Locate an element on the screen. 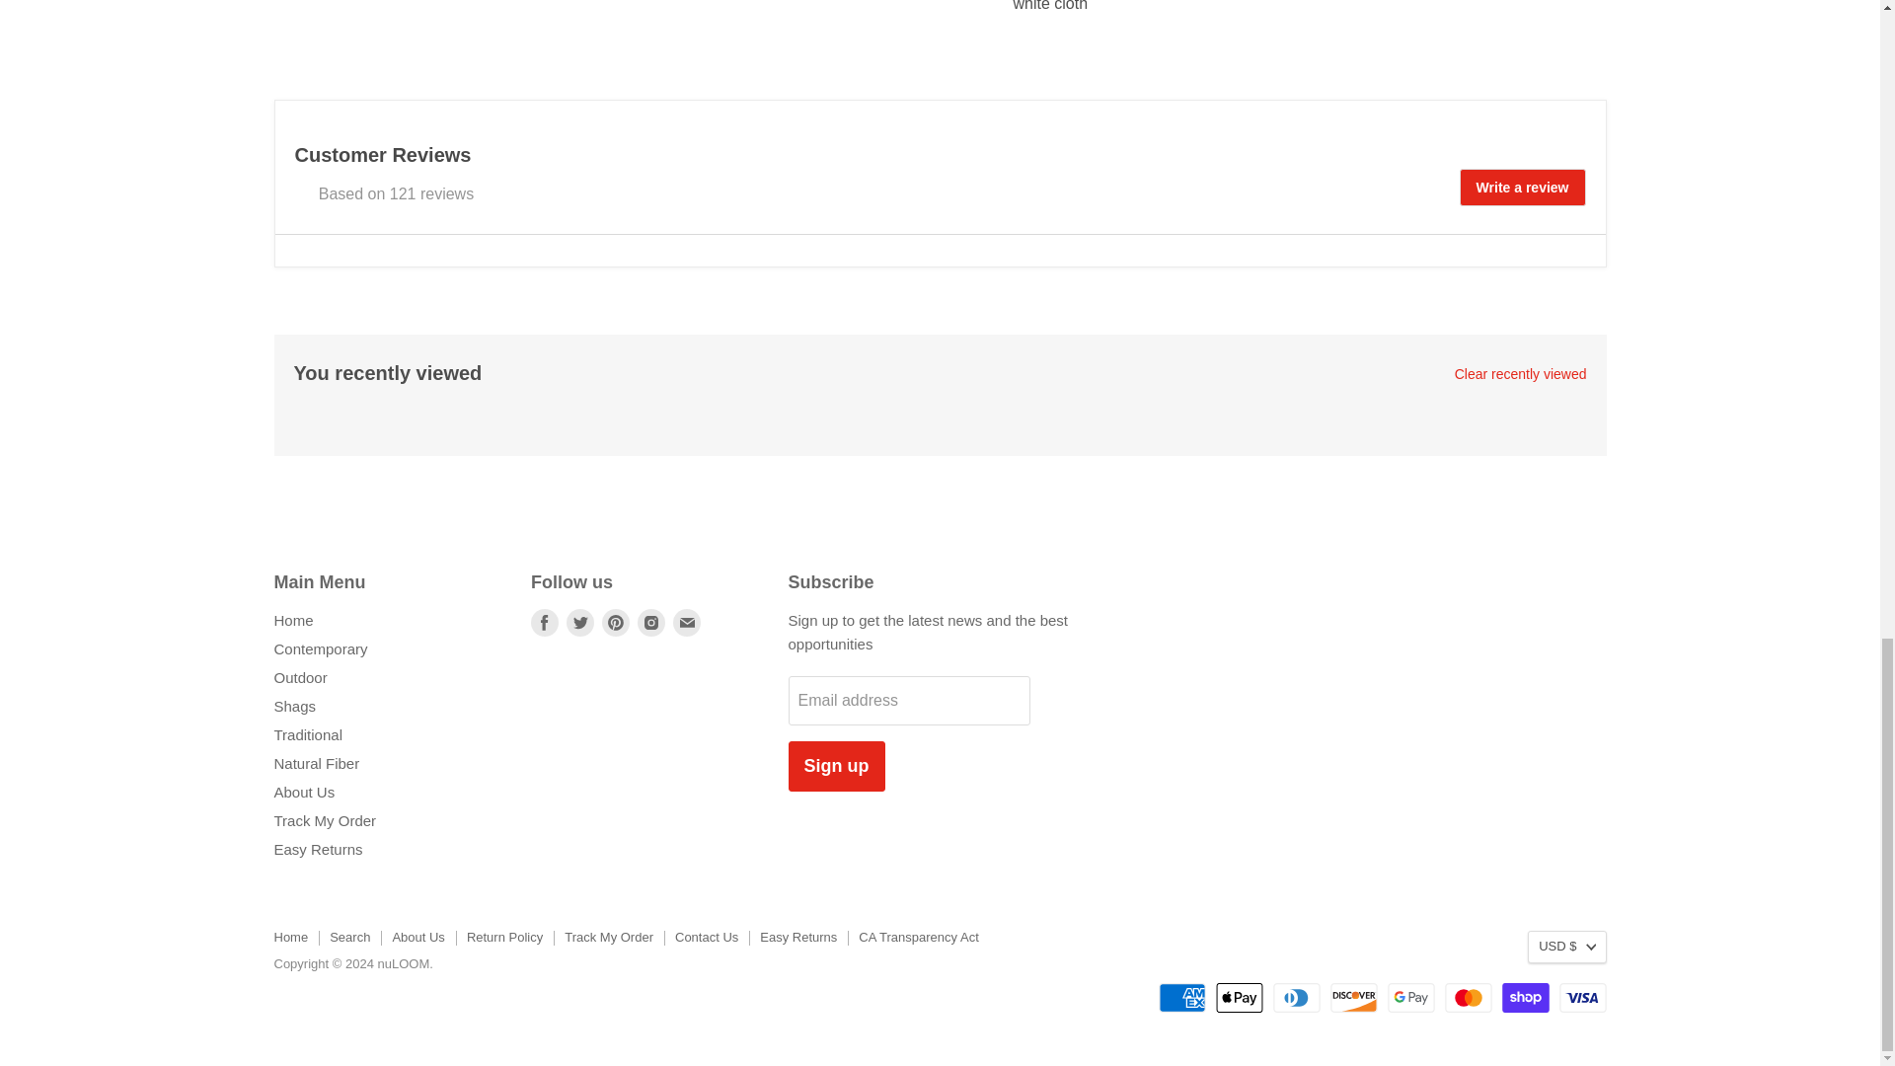 This screenshot has height=1066, width=1895. Instagram is located at coordinates (650, 622).